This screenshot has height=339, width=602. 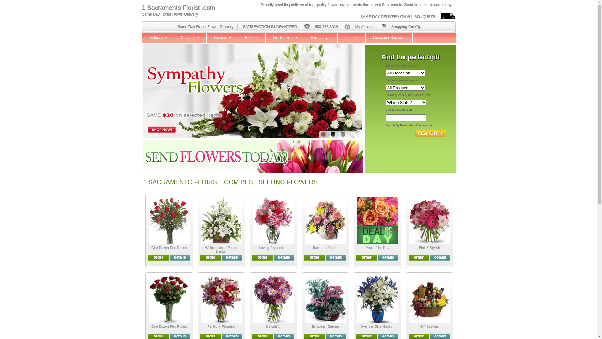 I want to click on Gift Baskets, so click(x=430, y=326).